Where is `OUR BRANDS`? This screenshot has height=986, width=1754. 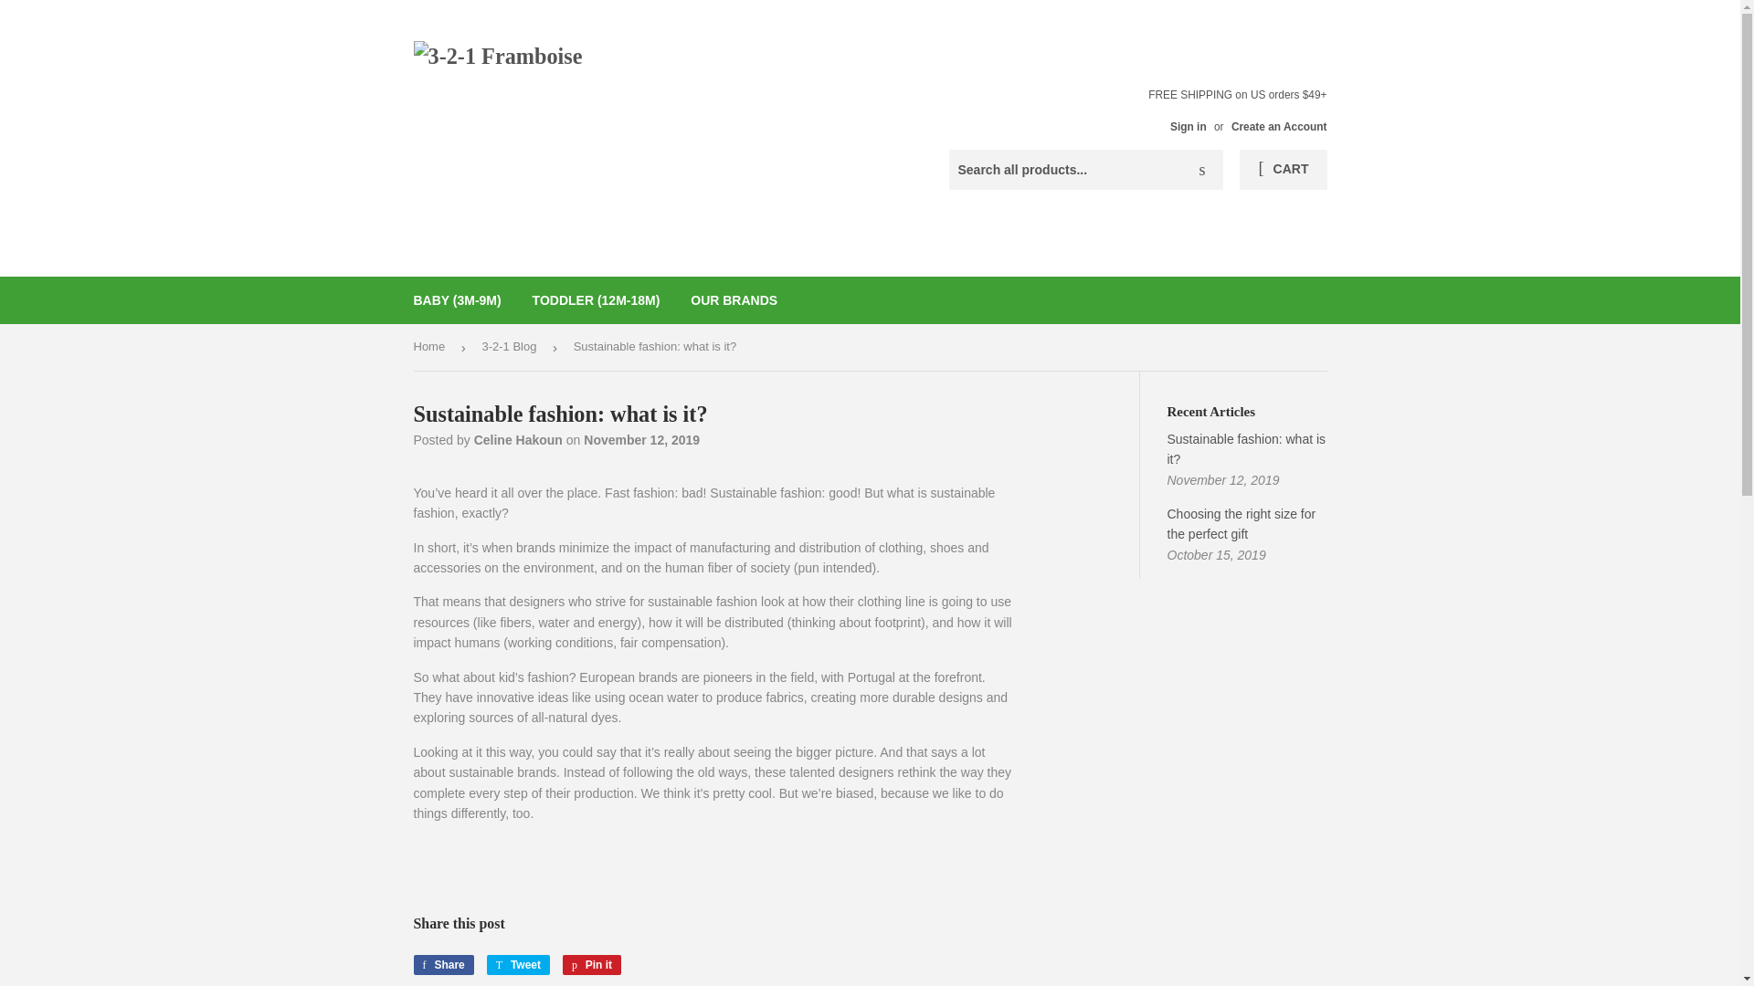
OUR BRANDS is located at coordinates (592, 965).